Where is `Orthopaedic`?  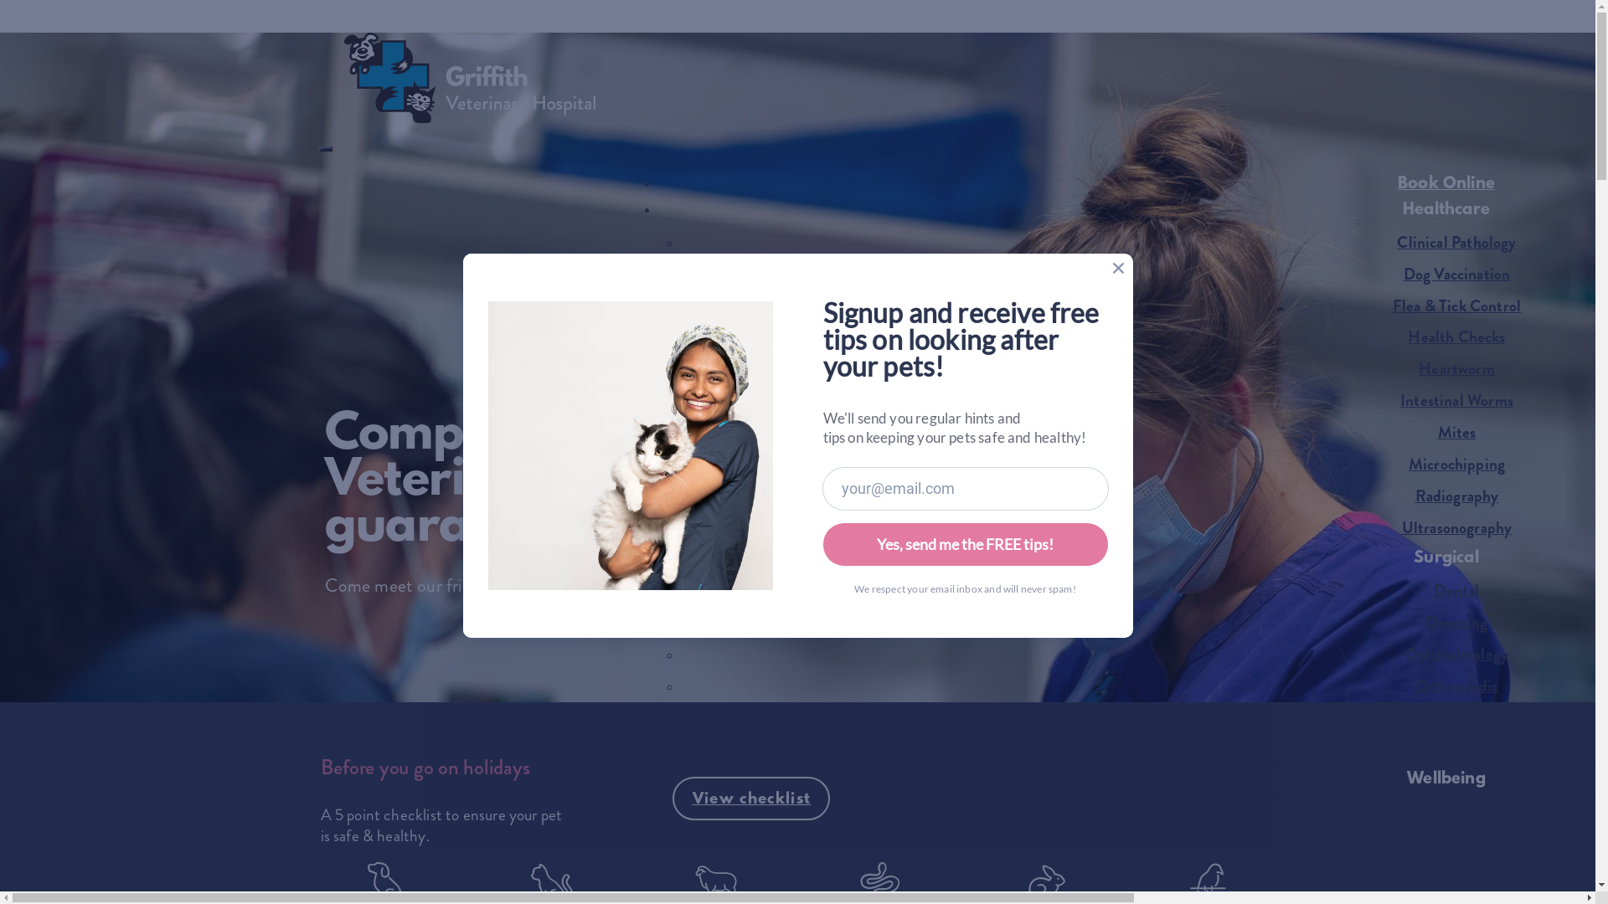 Orthopaedic is located at coordinates (1457, 686).